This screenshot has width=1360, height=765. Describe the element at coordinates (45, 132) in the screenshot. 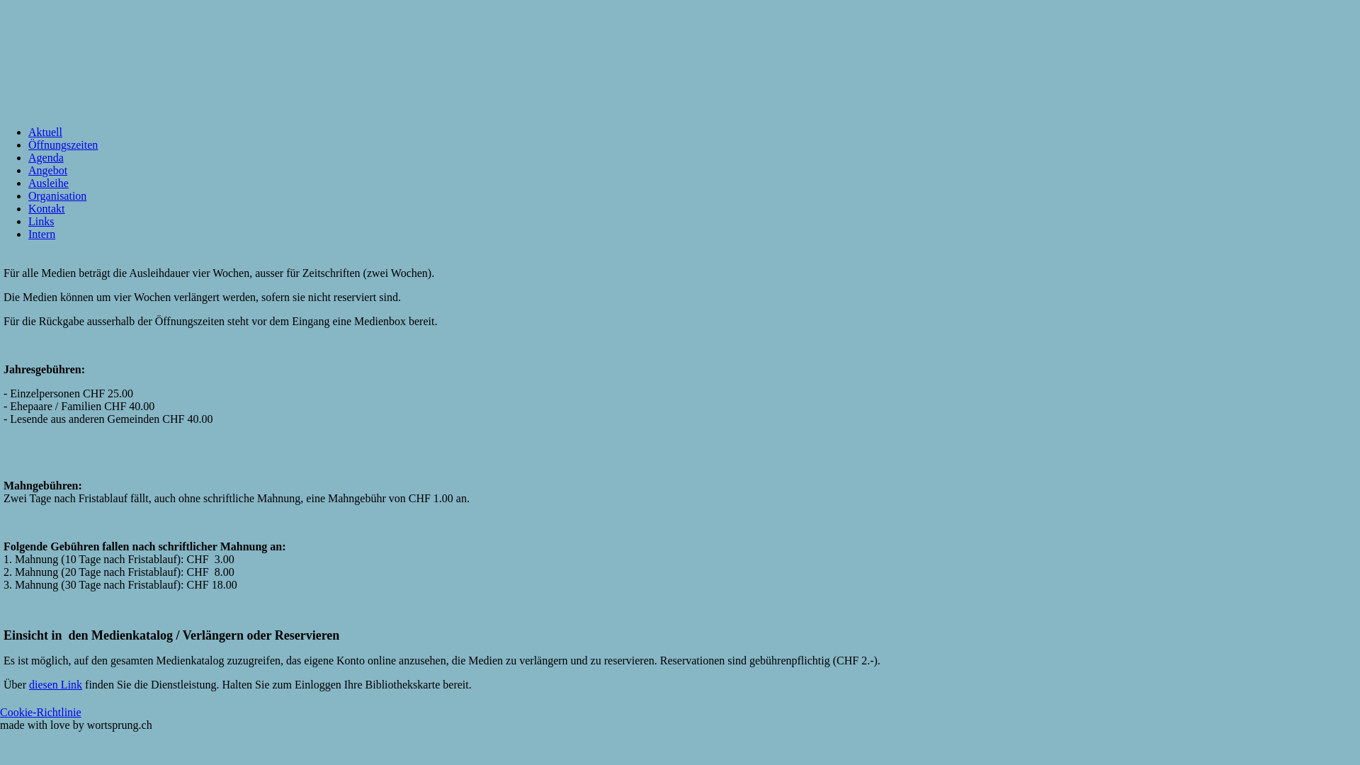

I see `Aktuell` at that location.